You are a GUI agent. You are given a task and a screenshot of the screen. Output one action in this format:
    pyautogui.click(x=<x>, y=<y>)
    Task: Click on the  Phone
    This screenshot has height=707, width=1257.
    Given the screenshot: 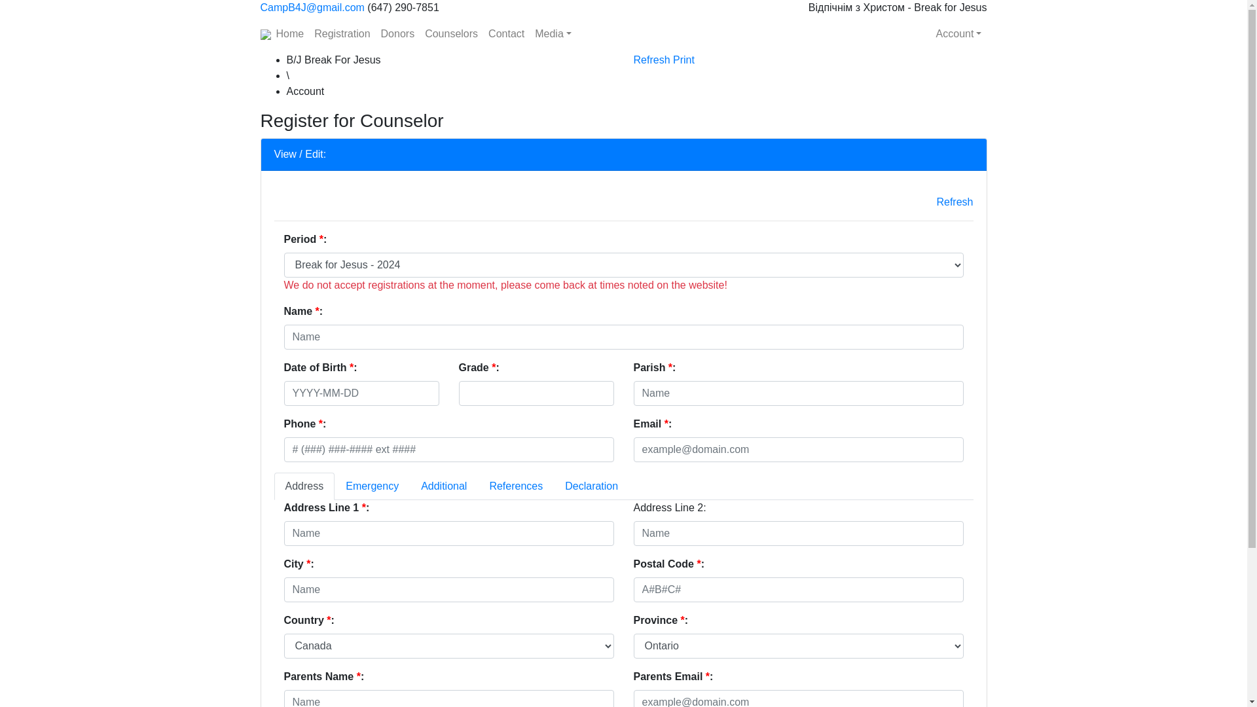 What is the action you would take?
    pyautogui.click(x=449, y=450)
    